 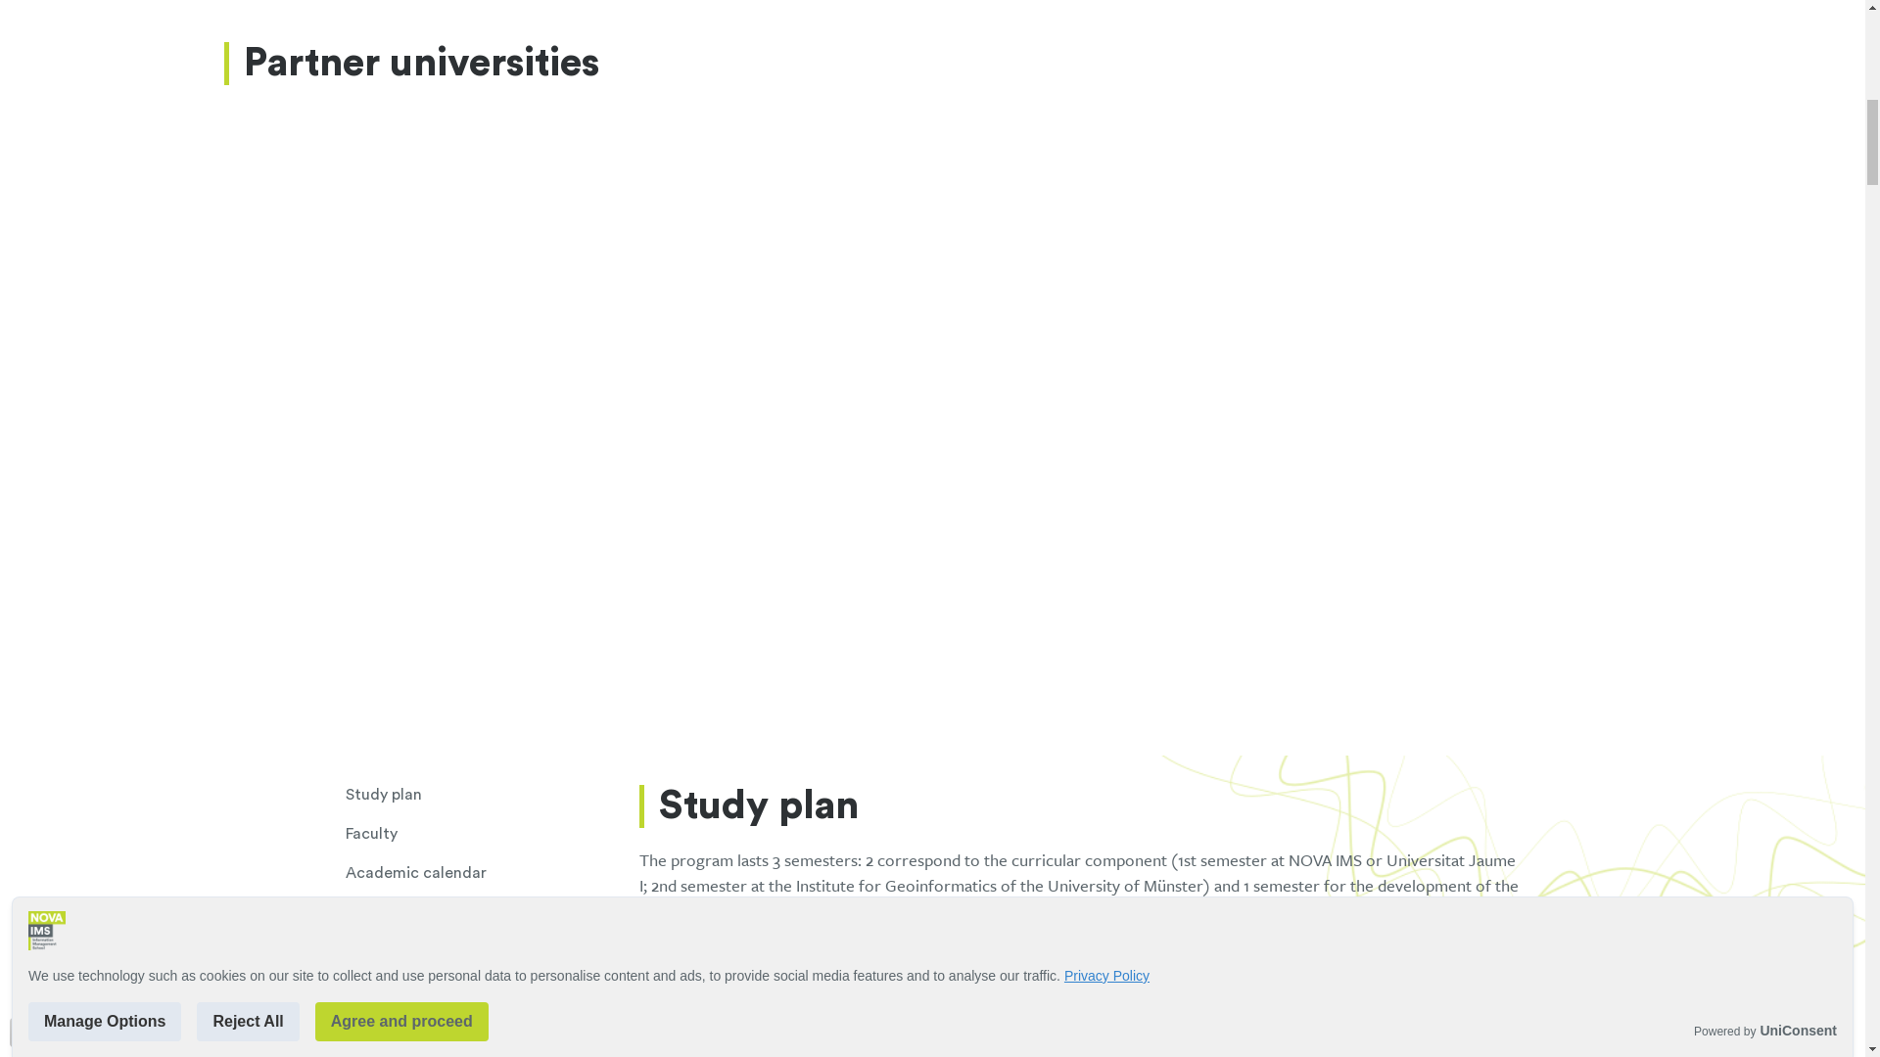 What do you see at coordinates (492, 873) in the screenshot?
I see `Academic calendar` at bounding box center [492, 873].